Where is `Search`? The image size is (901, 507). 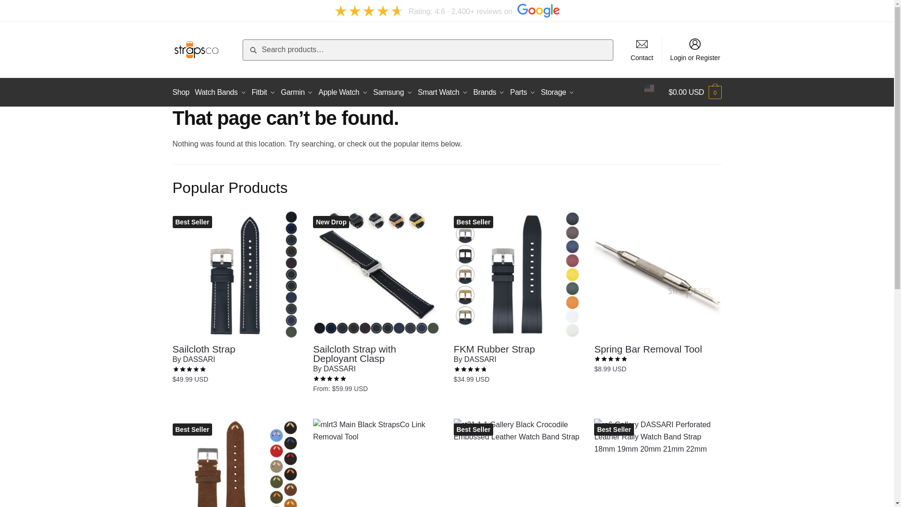 Search is located at coordinates (257, 46).